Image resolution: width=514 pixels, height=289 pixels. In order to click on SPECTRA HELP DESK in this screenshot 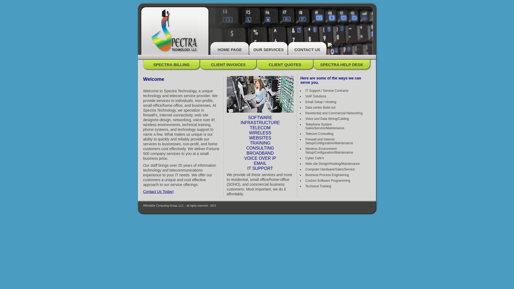, I will do `click(342, 64)`.